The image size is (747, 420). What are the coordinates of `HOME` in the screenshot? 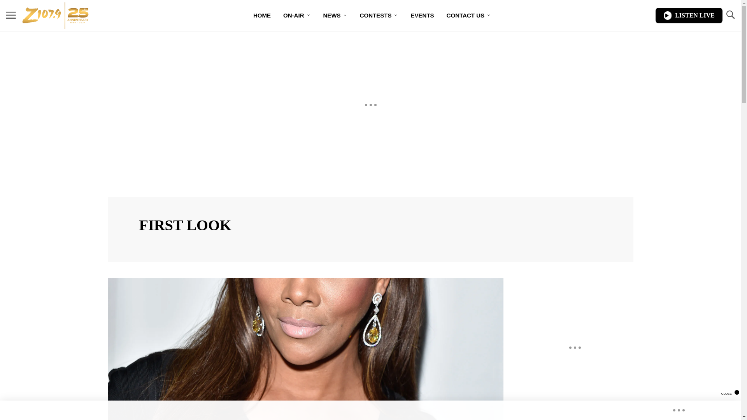 It's located at (262, 16).